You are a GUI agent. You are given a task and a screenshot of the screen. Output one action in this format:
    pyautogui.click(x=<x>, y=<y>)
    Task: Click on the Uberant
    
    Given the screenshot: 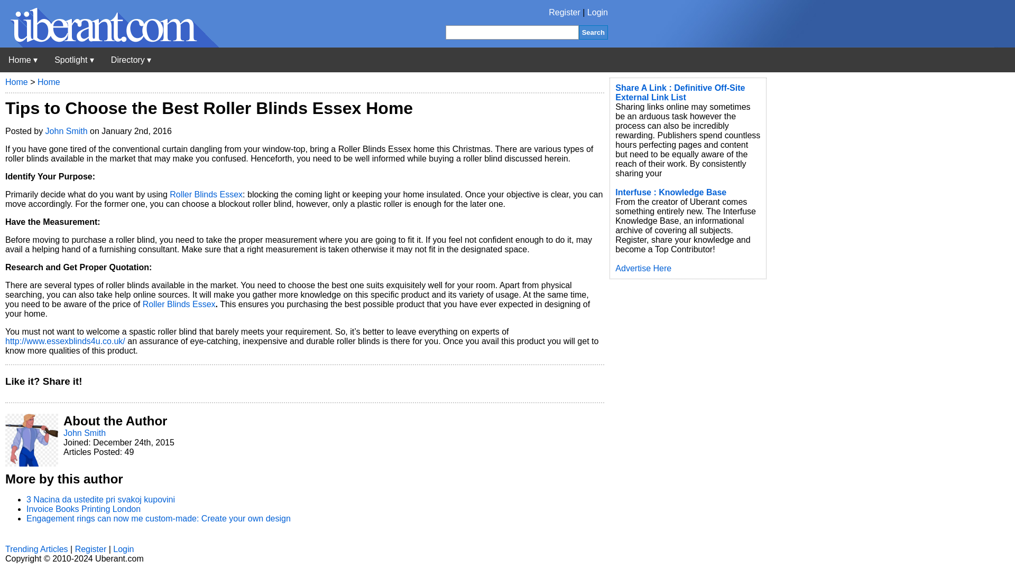 What is the action you would take?
    pyautogui.click(x=109, y=44)
    